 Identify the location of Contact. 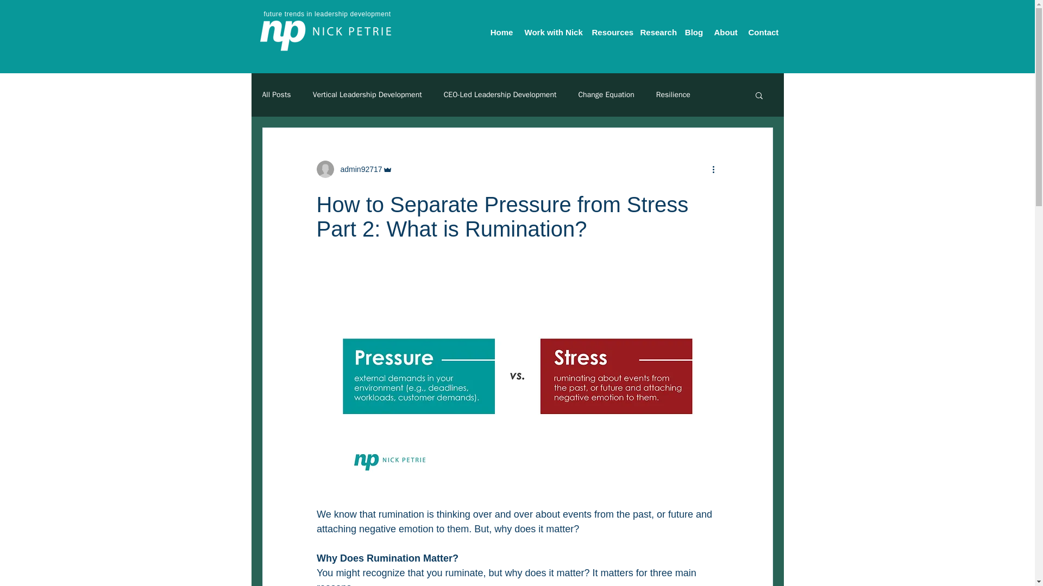
(763, 32).